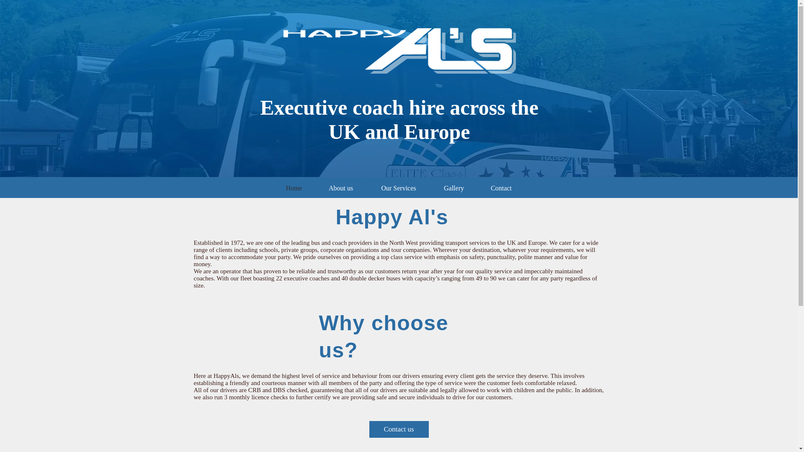 Image resolution: width=804 pixels, height=452 pixels. Describe the element at coordinates (453, 188) in the screenshot. I see `Gallery` at that location.